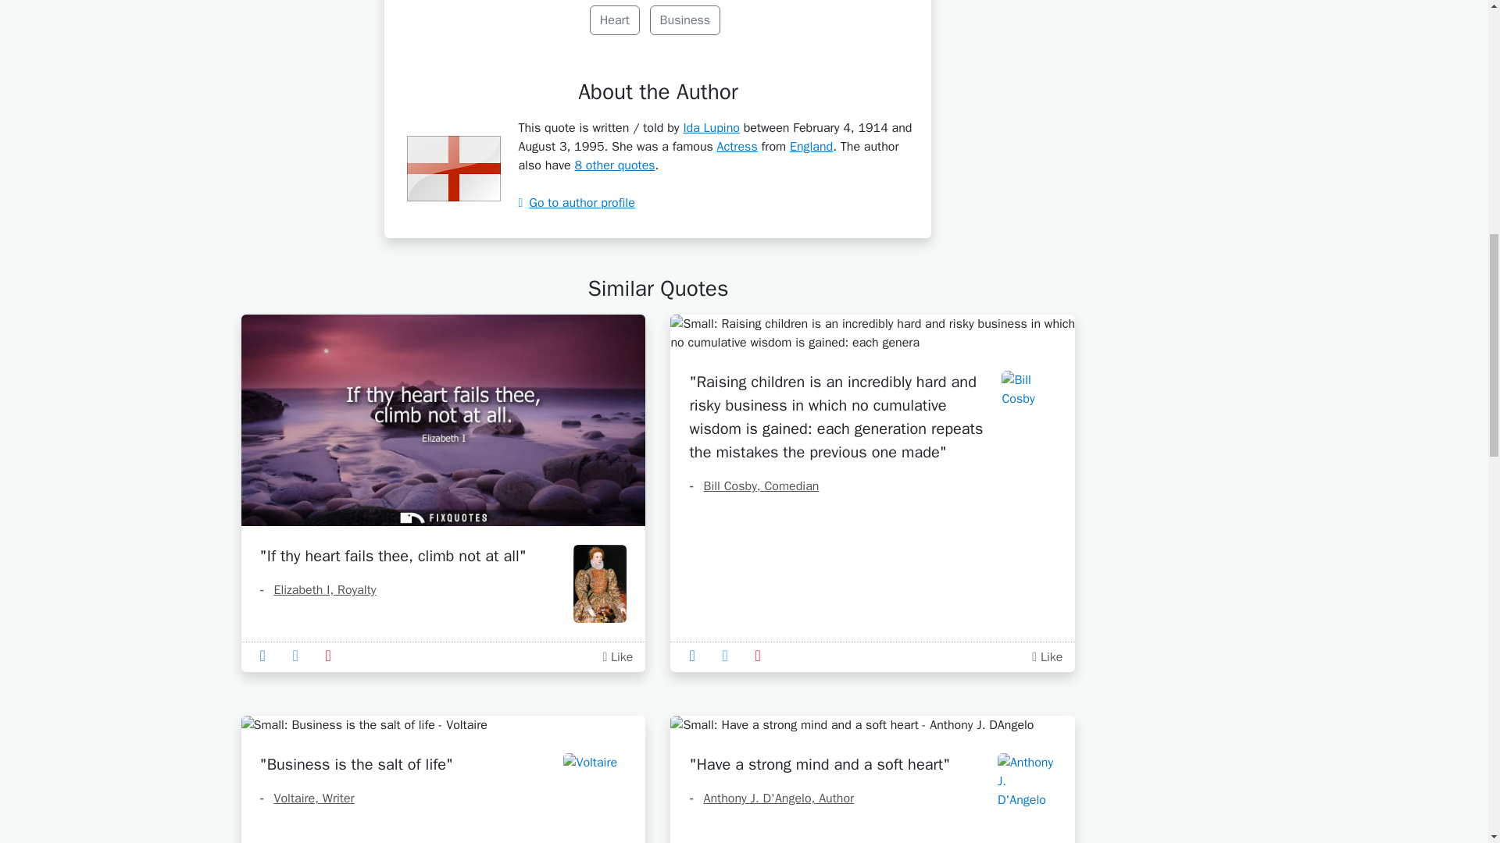 The image size is (1500, 843). I want to click on Ida Lupino, so click(711, 128).